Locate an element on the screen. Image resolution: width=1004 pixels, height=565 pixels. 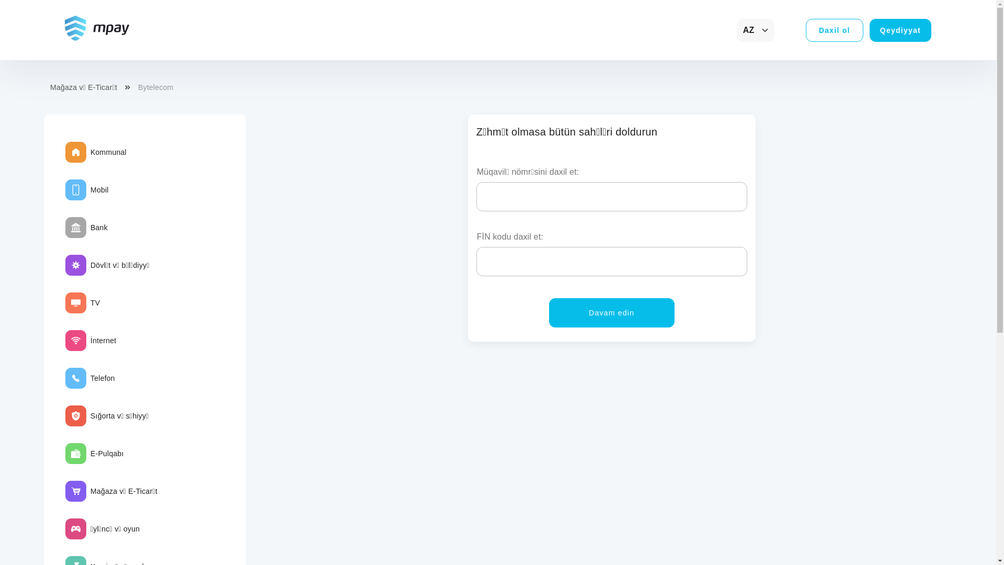
Telefon is located at coordinates (145, 378).